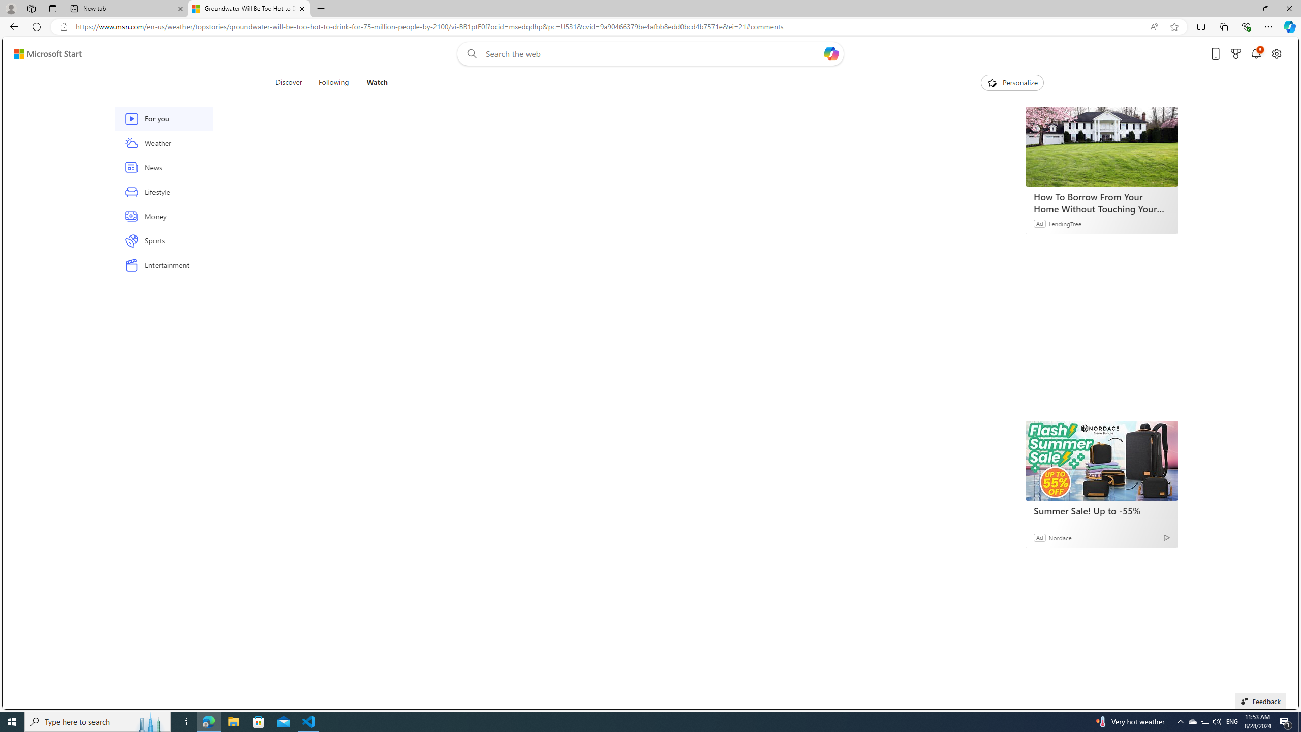 Image resolution: width=1301 pixels, height=732 pixels. Describe the element at coordinates (1236, 54) in the screenshot. I see `Microsoft rewards` at that location.